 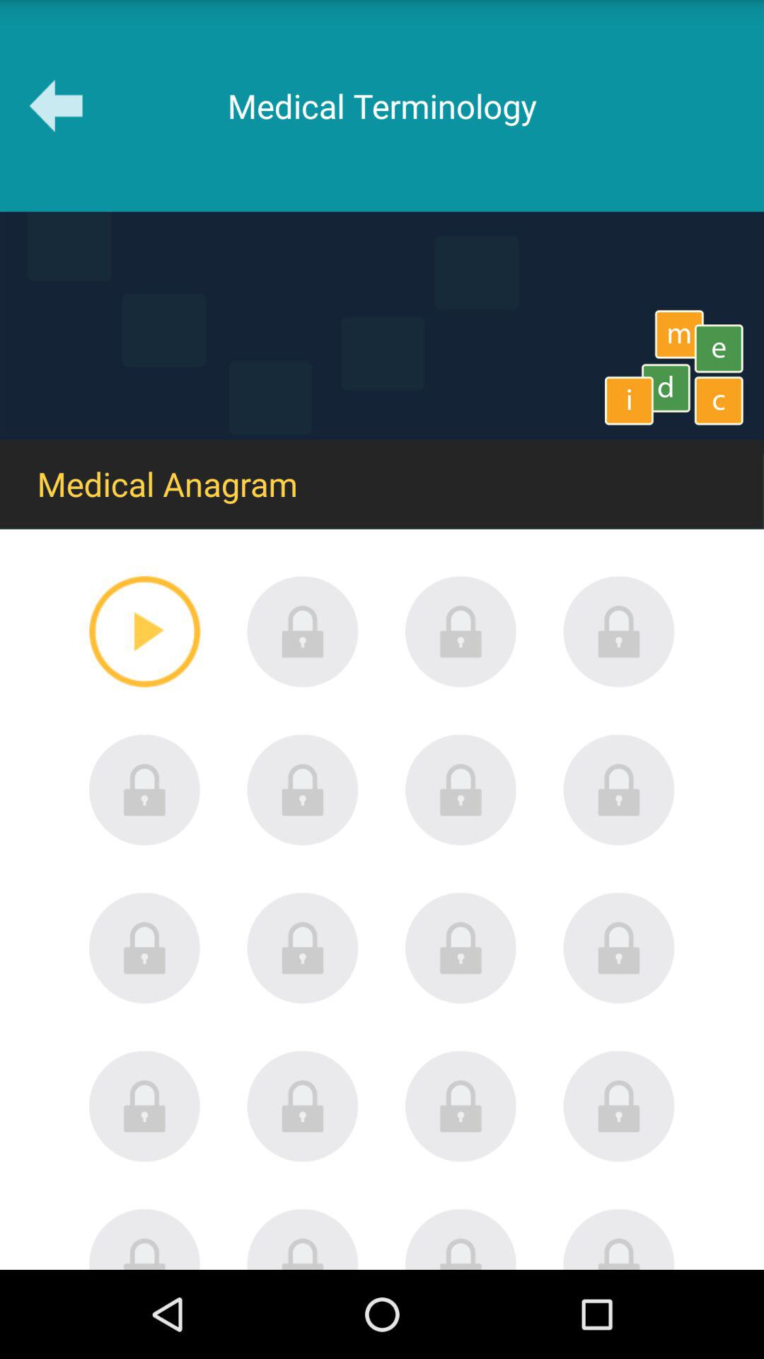 I want to click on lock, so click(x=144, y=1106).